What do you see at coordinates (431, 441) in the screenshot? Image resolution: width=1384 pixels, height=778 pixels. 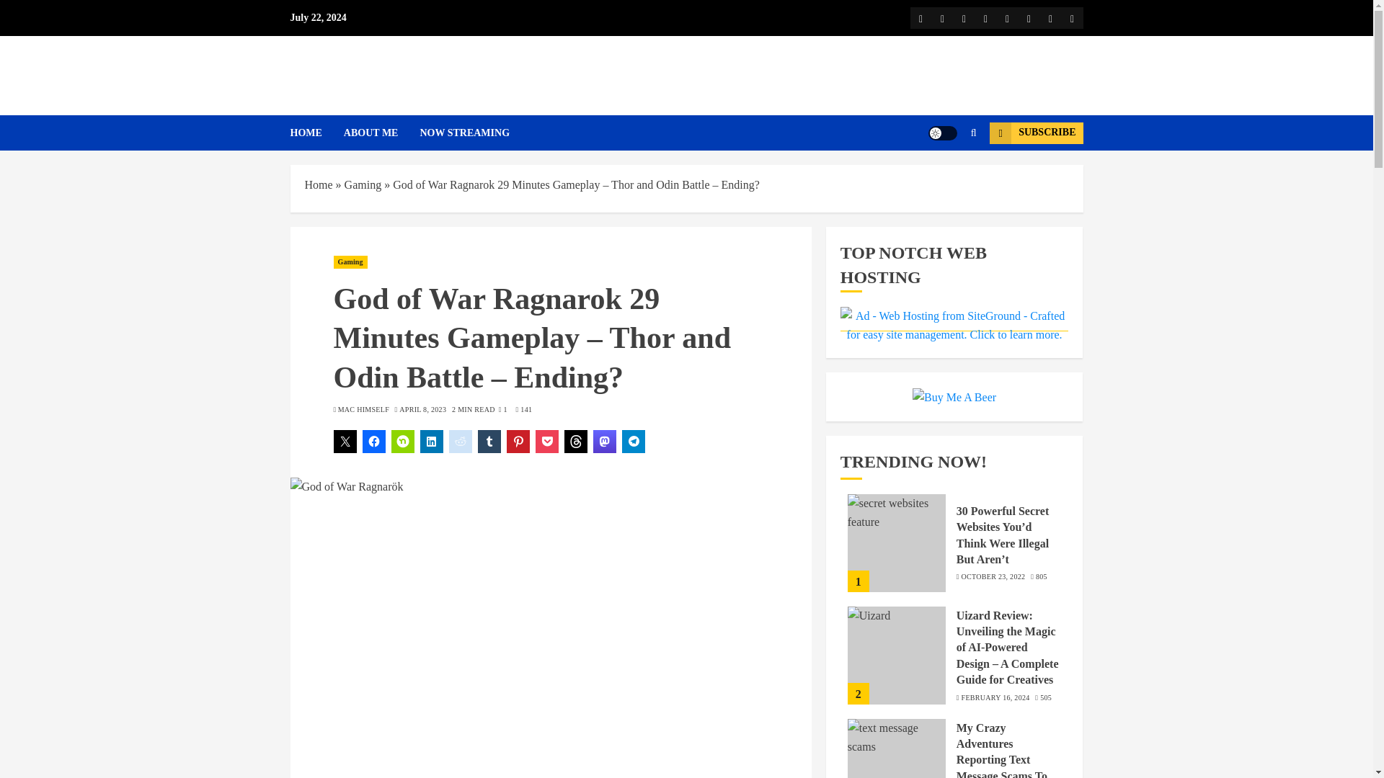 I see `Click to share on LinkedIn` at bounding box center [431, 441].